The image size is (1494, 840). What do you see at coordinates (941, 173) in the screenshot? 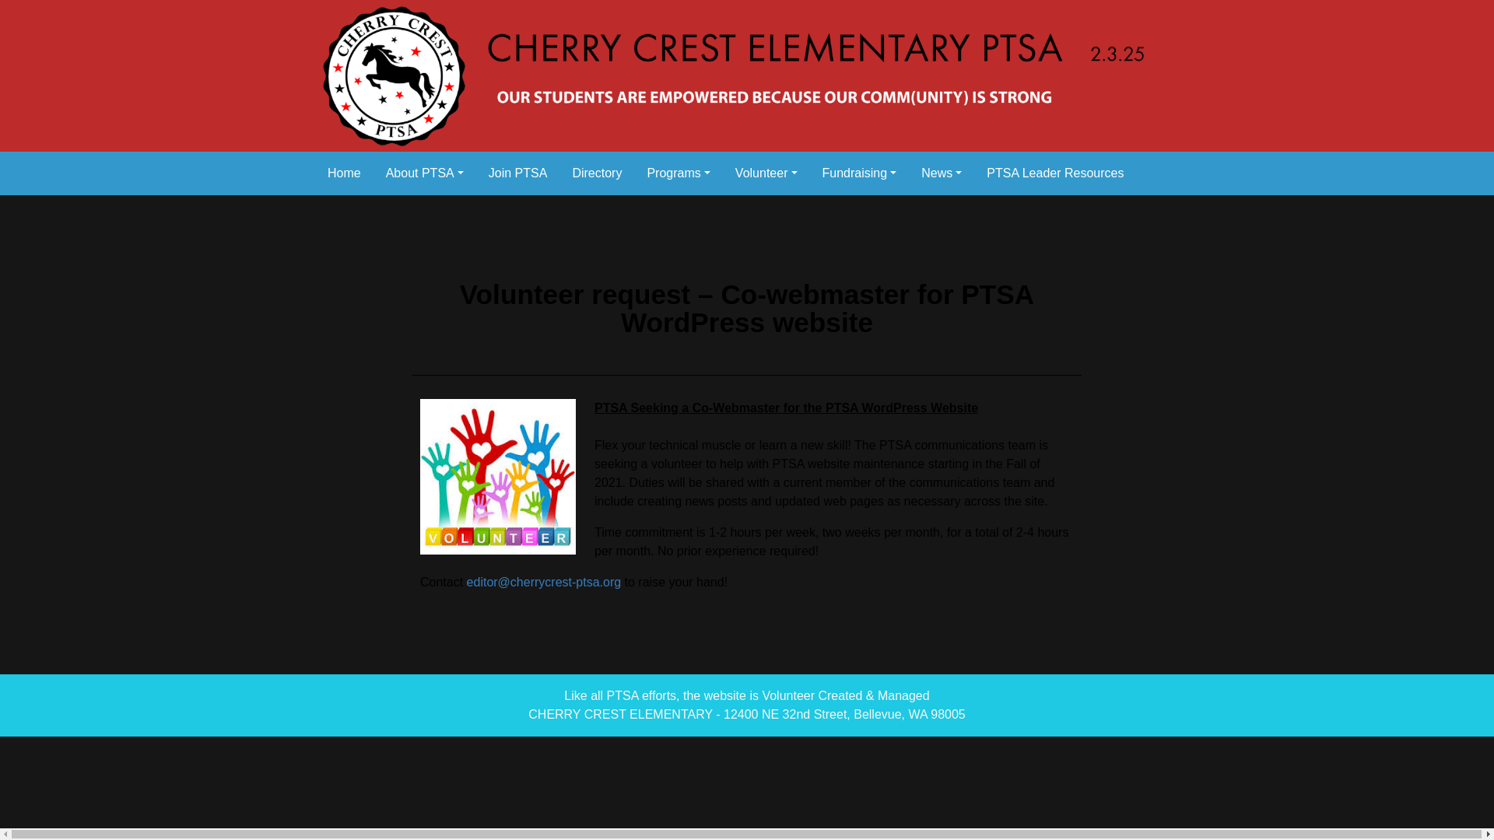
I see `News` at bounding box center [941, 173].